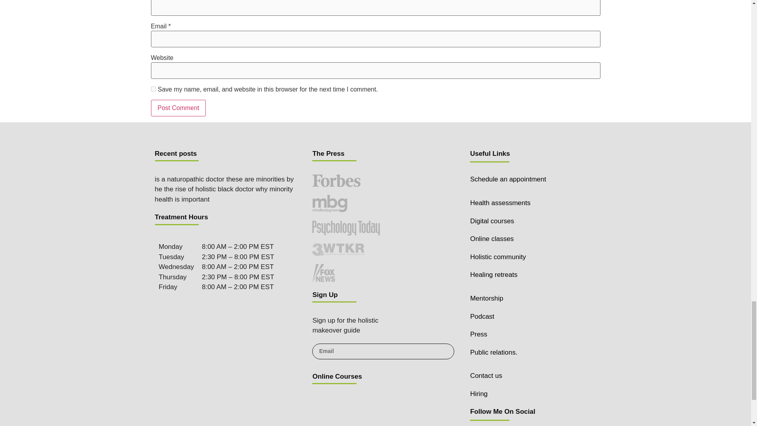 The width and height of the screenshot is (757, 426). What do you see at coordinates (492, 221) in the screenshot?
I see `Digital courses` at bounding box center [492, 221].